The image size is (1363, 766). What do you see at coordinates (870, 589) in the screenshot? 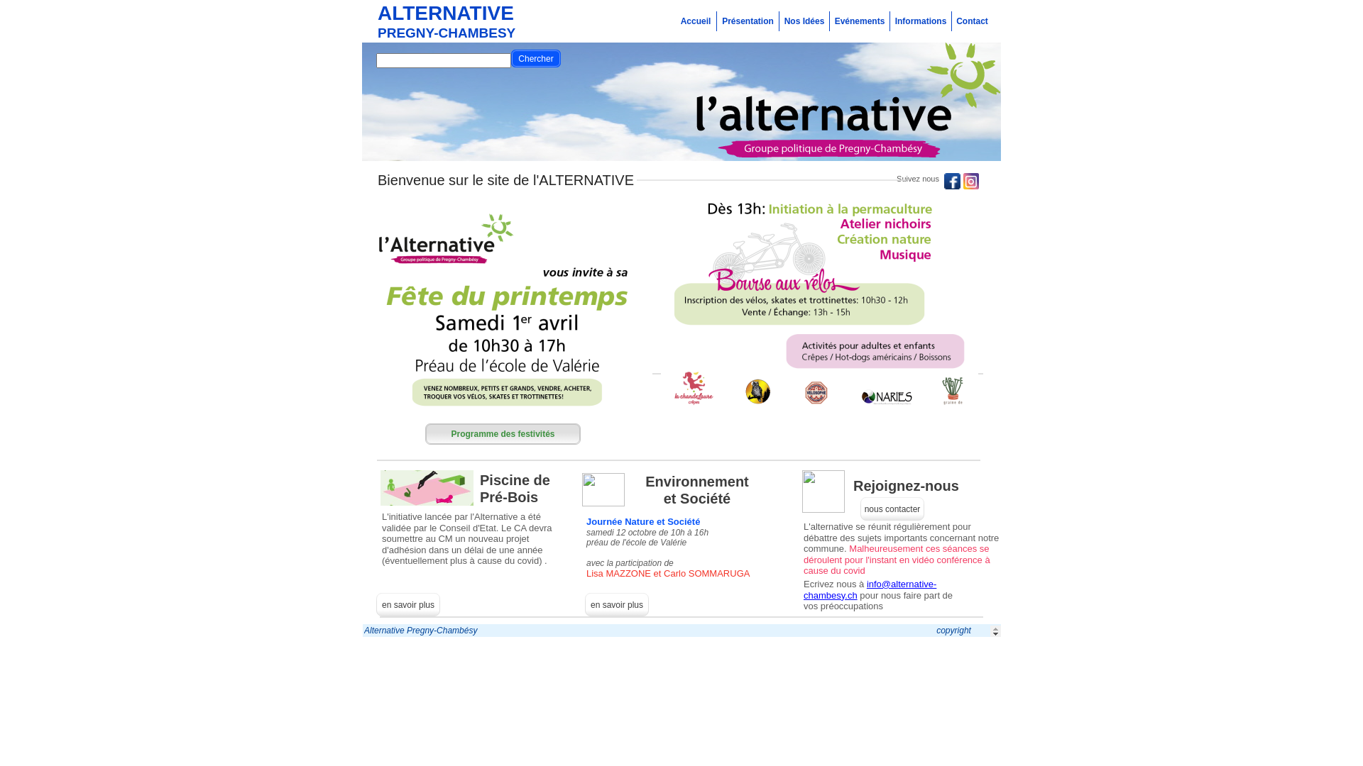
I see `info@alternative-chambesy.ch` at bounding box center [870, 589].